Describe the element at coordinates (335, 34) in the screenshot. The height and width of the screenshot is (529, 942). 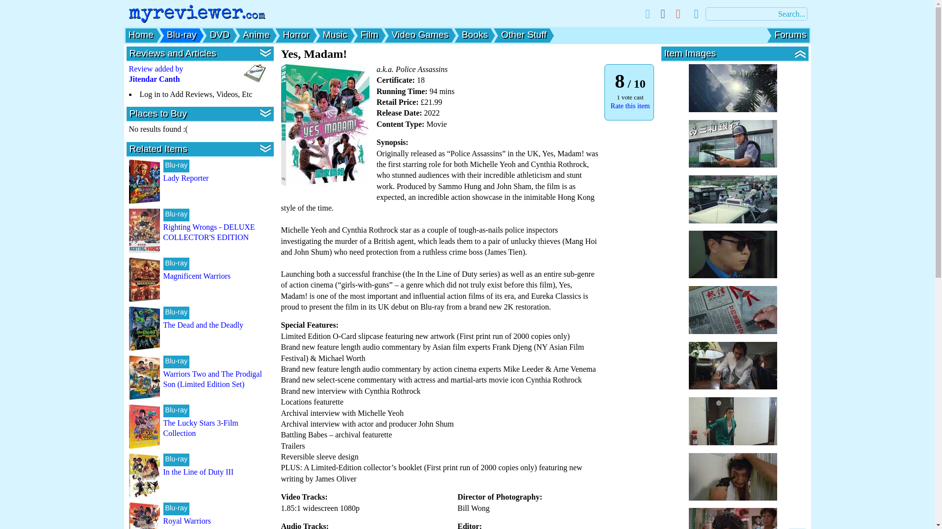
I see `Music` at that location.